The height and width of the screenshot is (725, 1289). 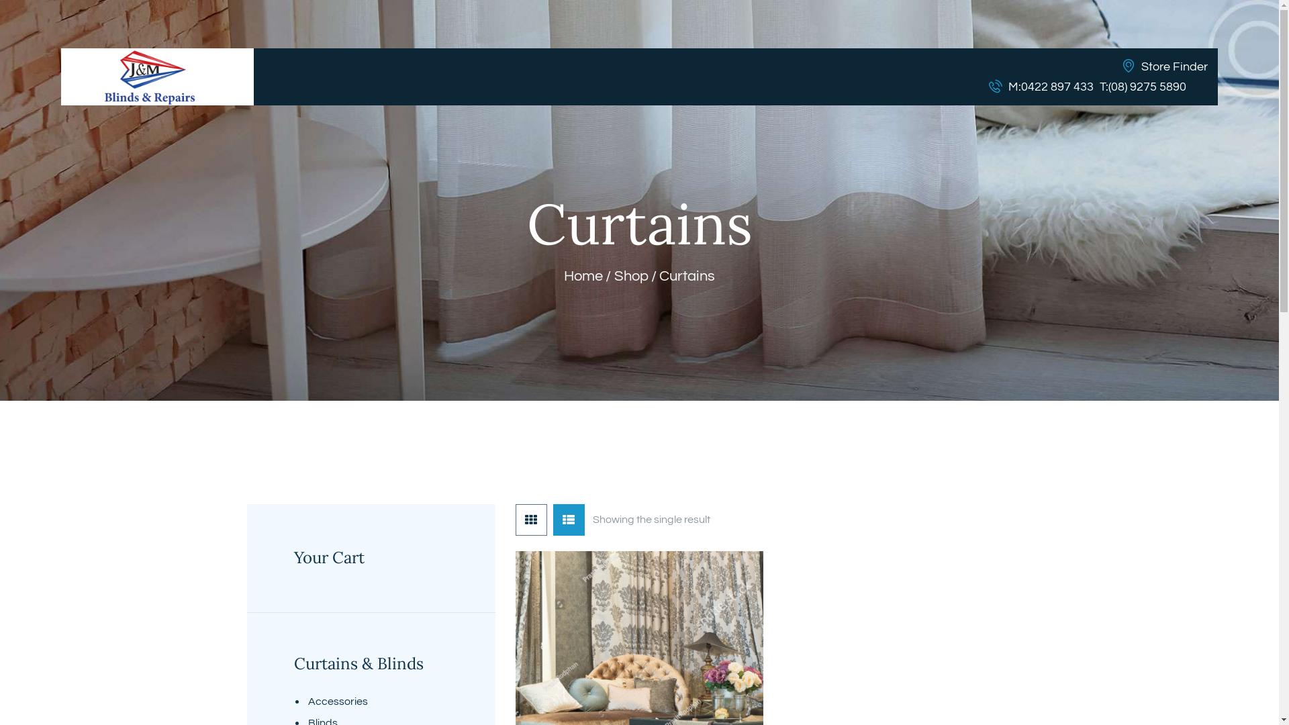 What do you see at coordinates (338, 702) in the screenshot?
I see `Accessories` at bounding box center [338, 702].